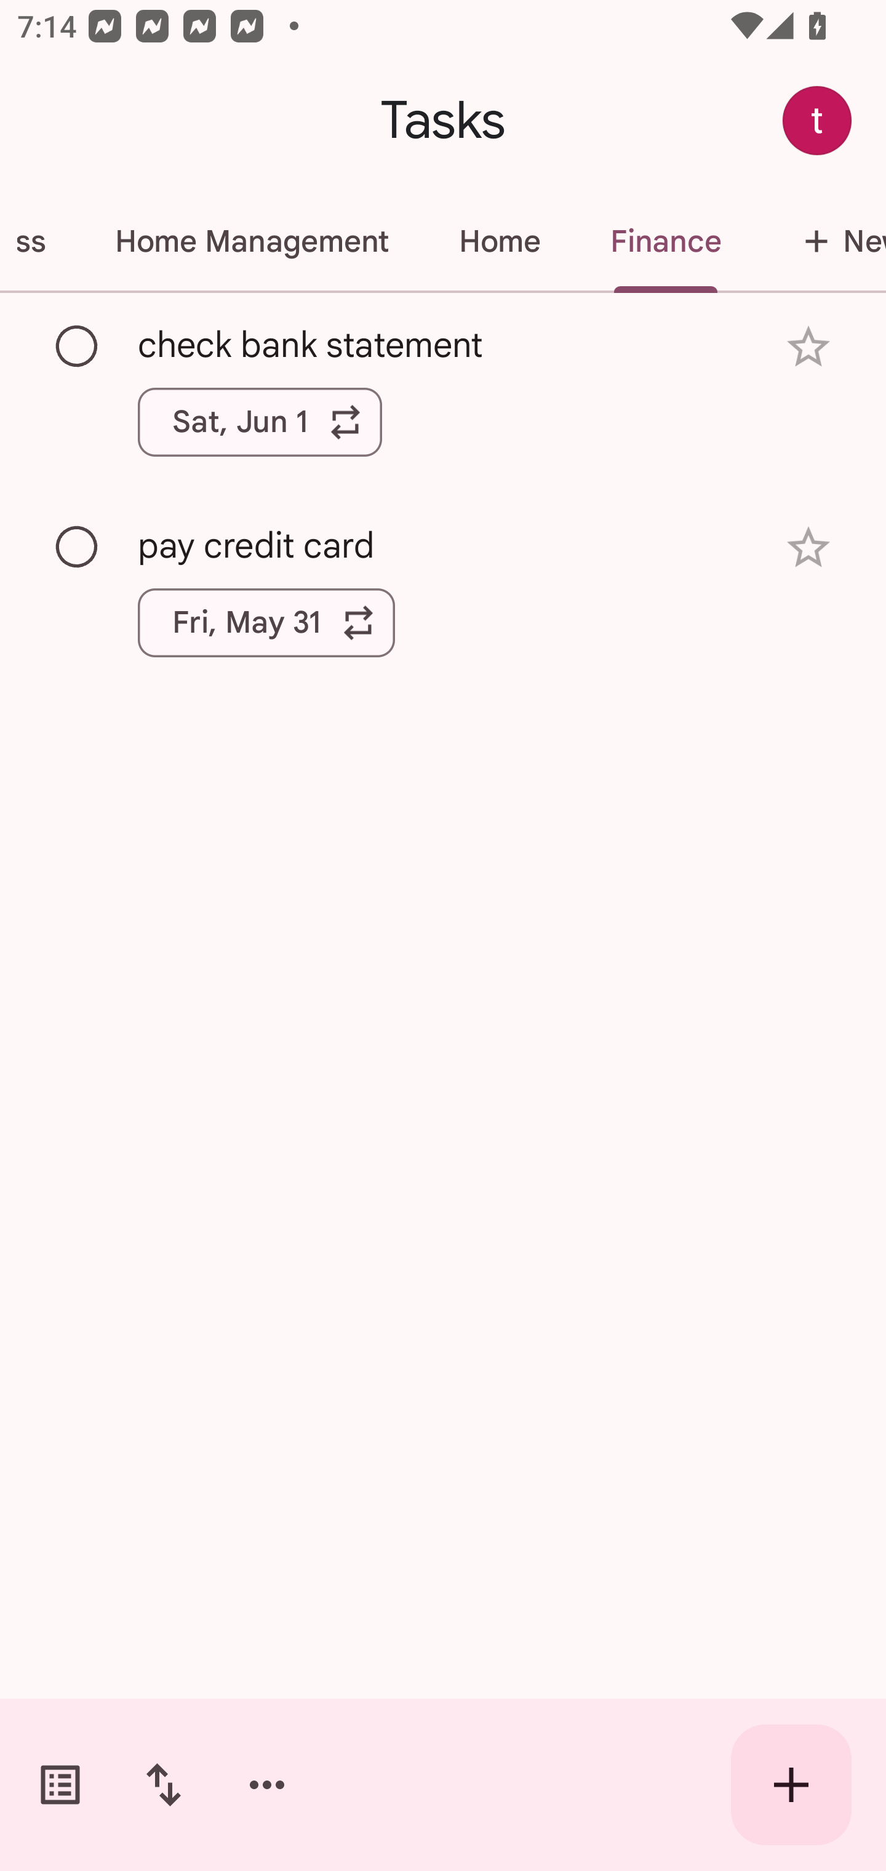 The image size is (886, 1871). Describe the element at coordinates (267, 1785) in the screenshot. I see `More options` at that location.